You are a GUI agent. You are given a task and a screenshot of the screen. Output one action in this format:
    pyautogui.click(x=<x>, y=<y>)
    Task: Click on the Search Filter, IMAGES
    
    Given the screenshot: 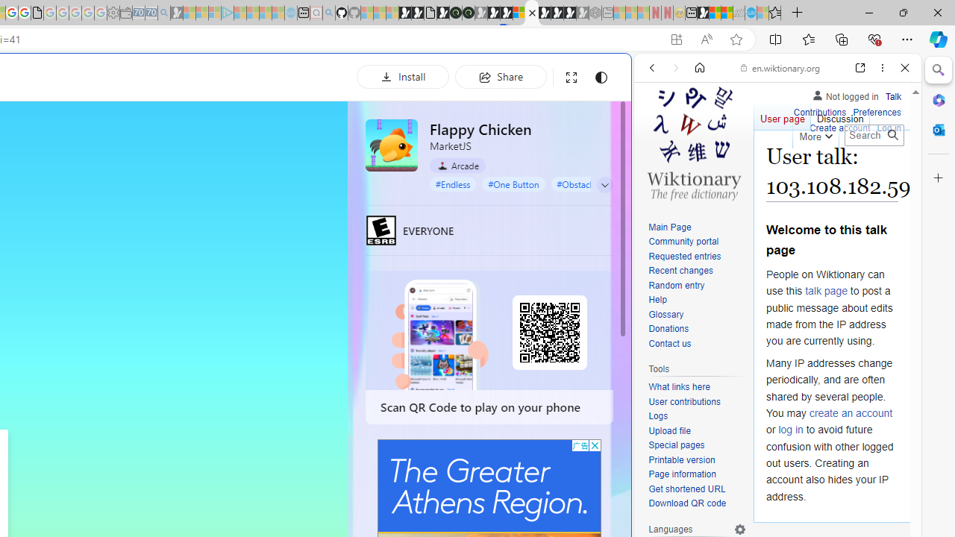 What is the action you would take?
    pyautogui.click(x=701, y=170)
    